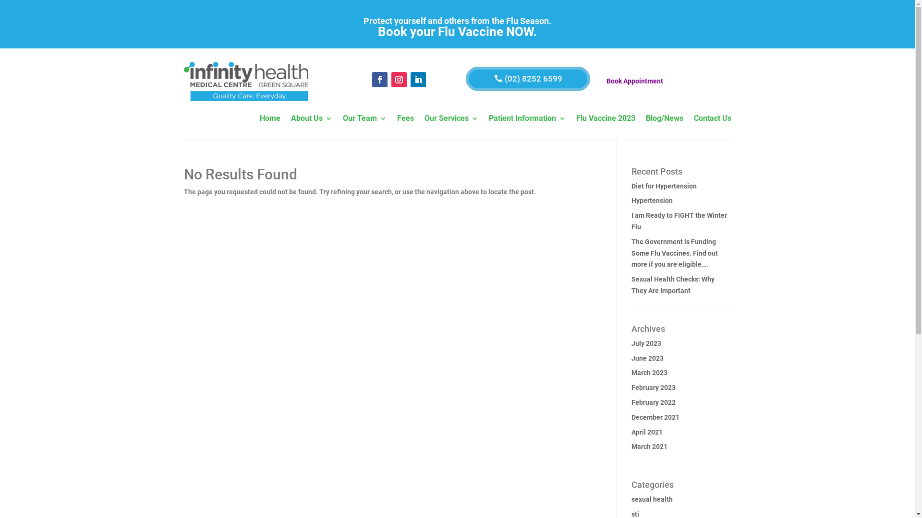  Describe the element at coordinates (418, 80) in the screenshot. I see `Follow on LinkedIn` at that location.